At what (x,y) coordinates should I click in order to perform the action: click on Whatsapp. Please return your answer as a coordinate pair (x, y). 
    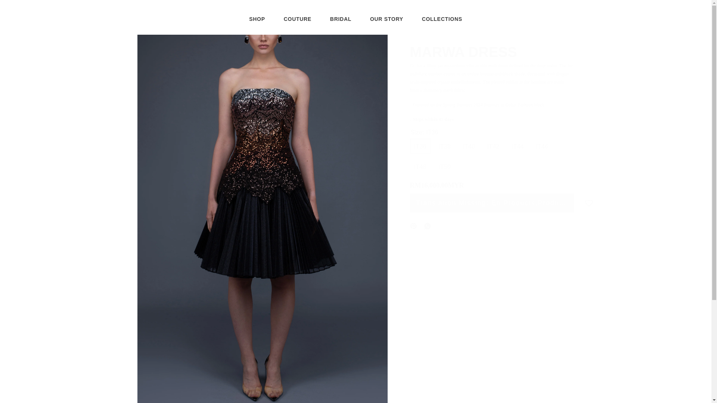
    Looking at the image, I should click on (589, 203).